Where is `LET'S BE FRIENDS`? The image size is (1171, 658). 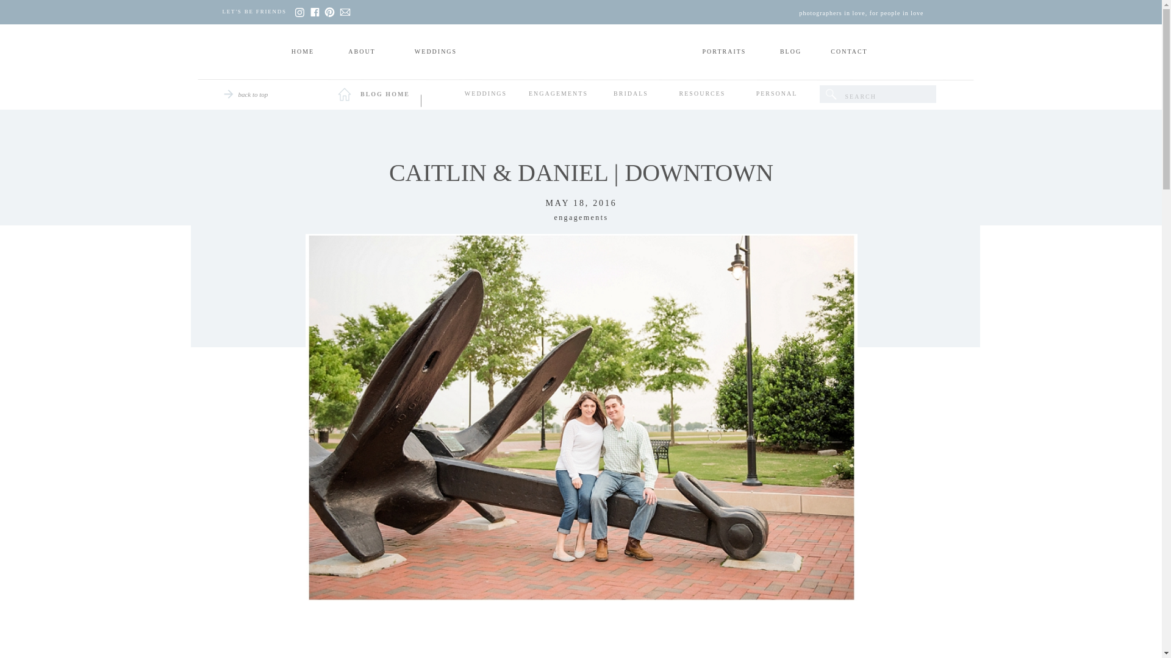 LET'S BE FRIENDS is located at coordinates (257, 12).